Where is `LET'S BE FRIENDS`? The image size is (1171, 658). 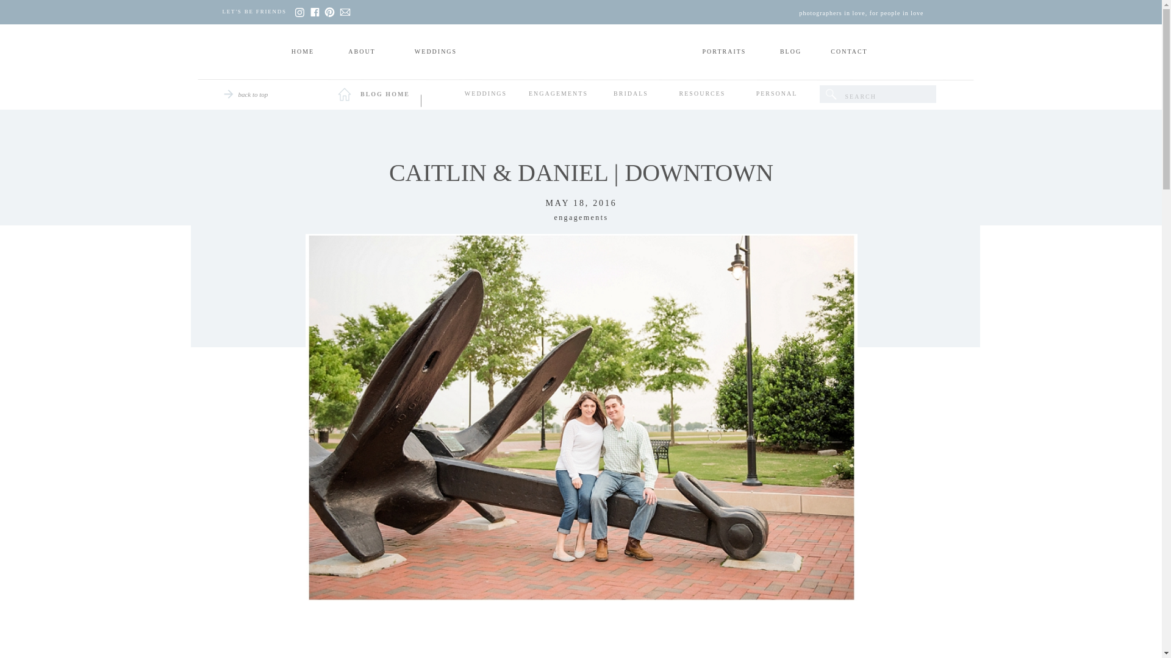 LET'S BE FRIENDS is located at coordinates (257, 12).